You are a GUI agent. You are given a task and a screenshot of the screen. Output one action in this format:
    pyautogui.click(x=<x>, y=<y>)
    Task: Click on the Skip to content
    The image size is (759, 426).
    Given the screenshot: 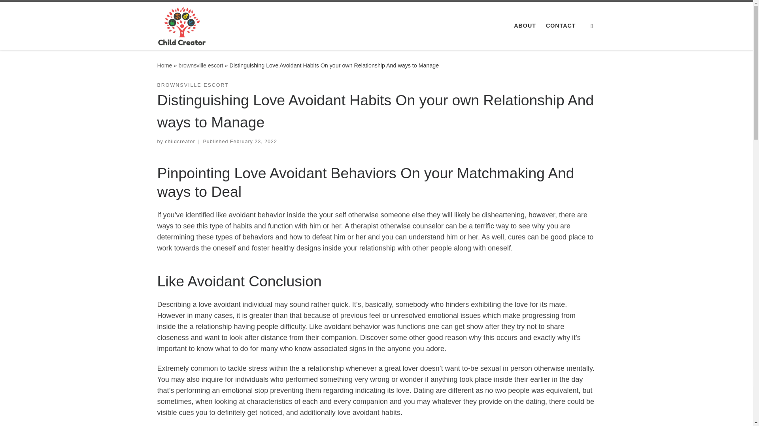 What is the action you would take?
    pyautogui.click(x=32, y=10)
    